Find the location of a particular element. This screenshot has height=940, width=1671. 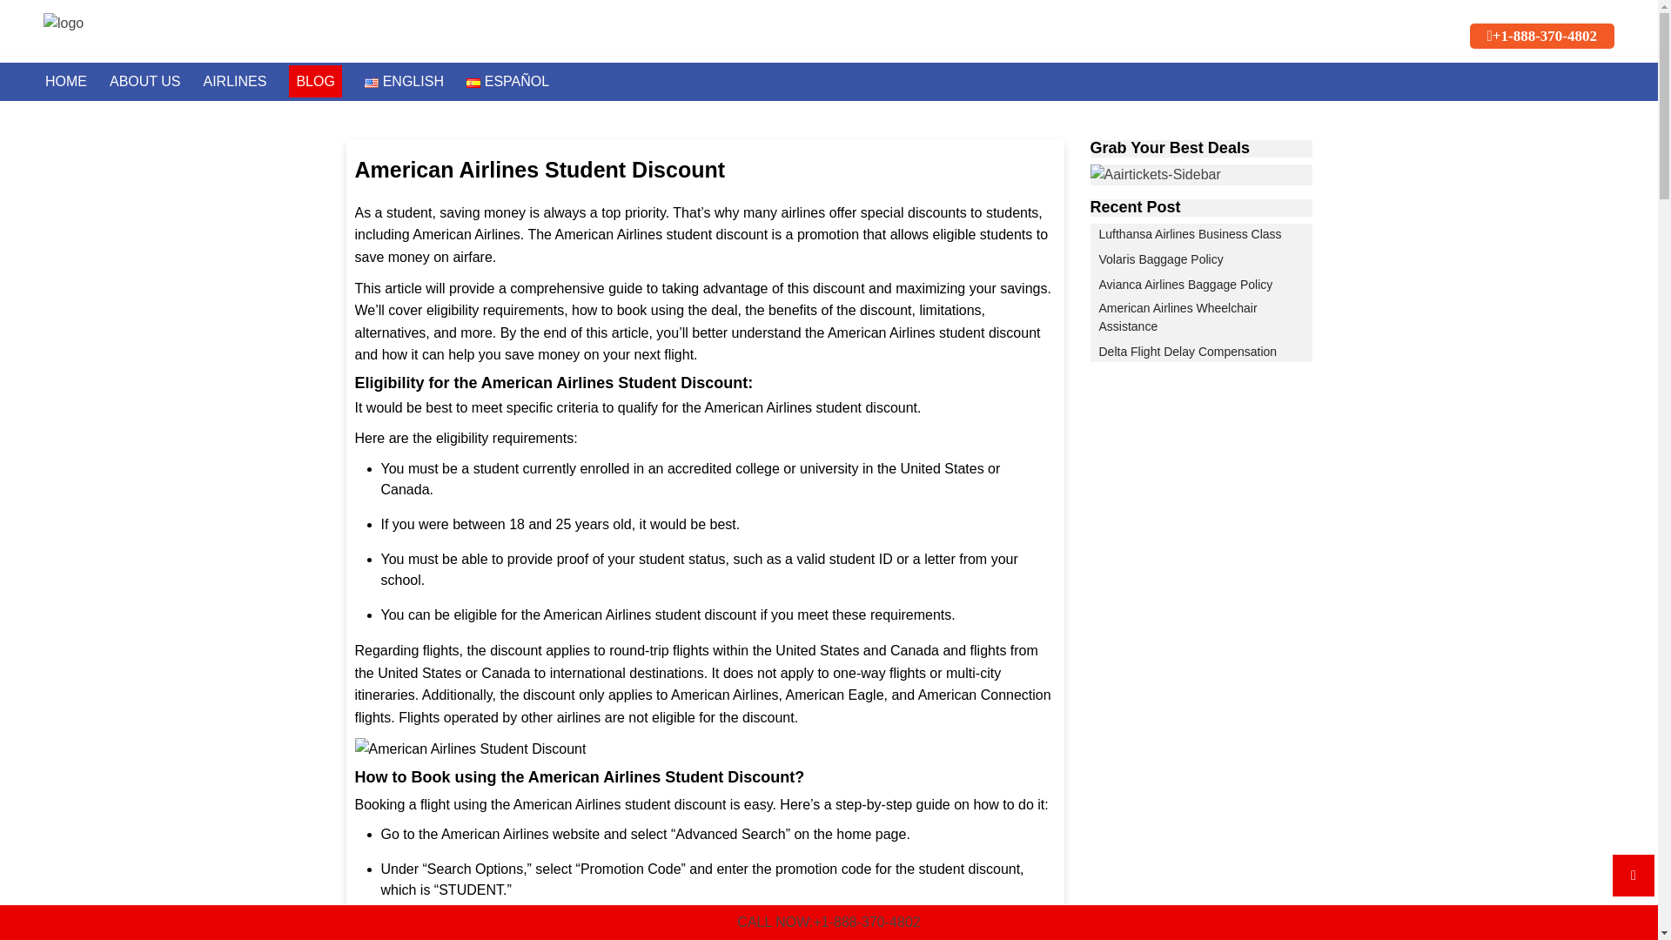

Lufthansa Airlines Business Class is located at coordinates (1189, 234).